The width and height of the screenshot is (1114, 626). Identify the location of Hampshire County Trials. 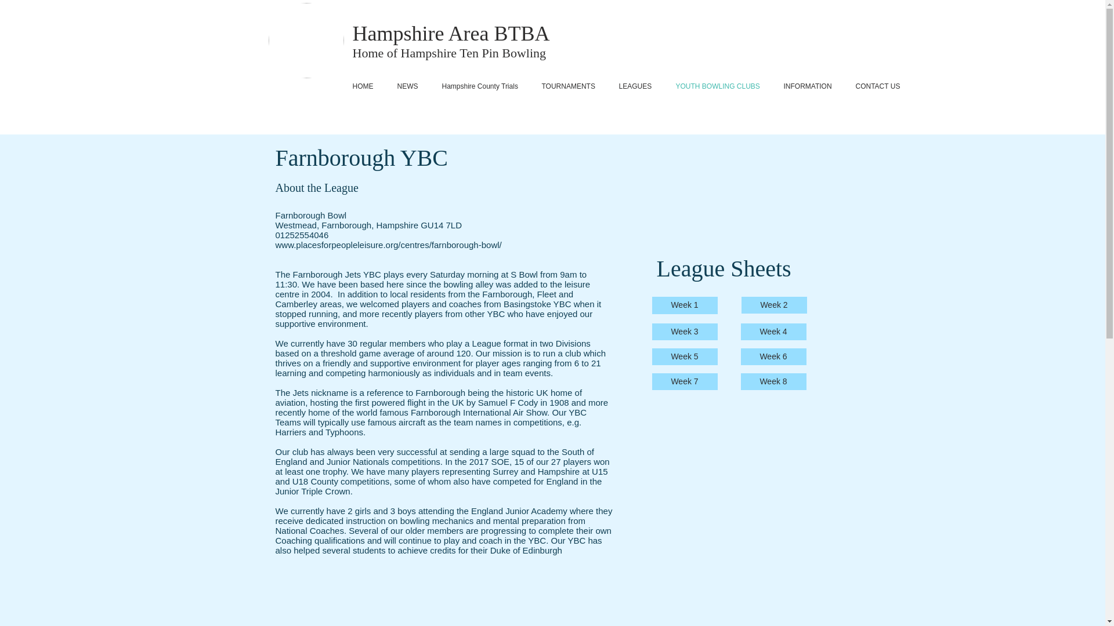
(484, 86).